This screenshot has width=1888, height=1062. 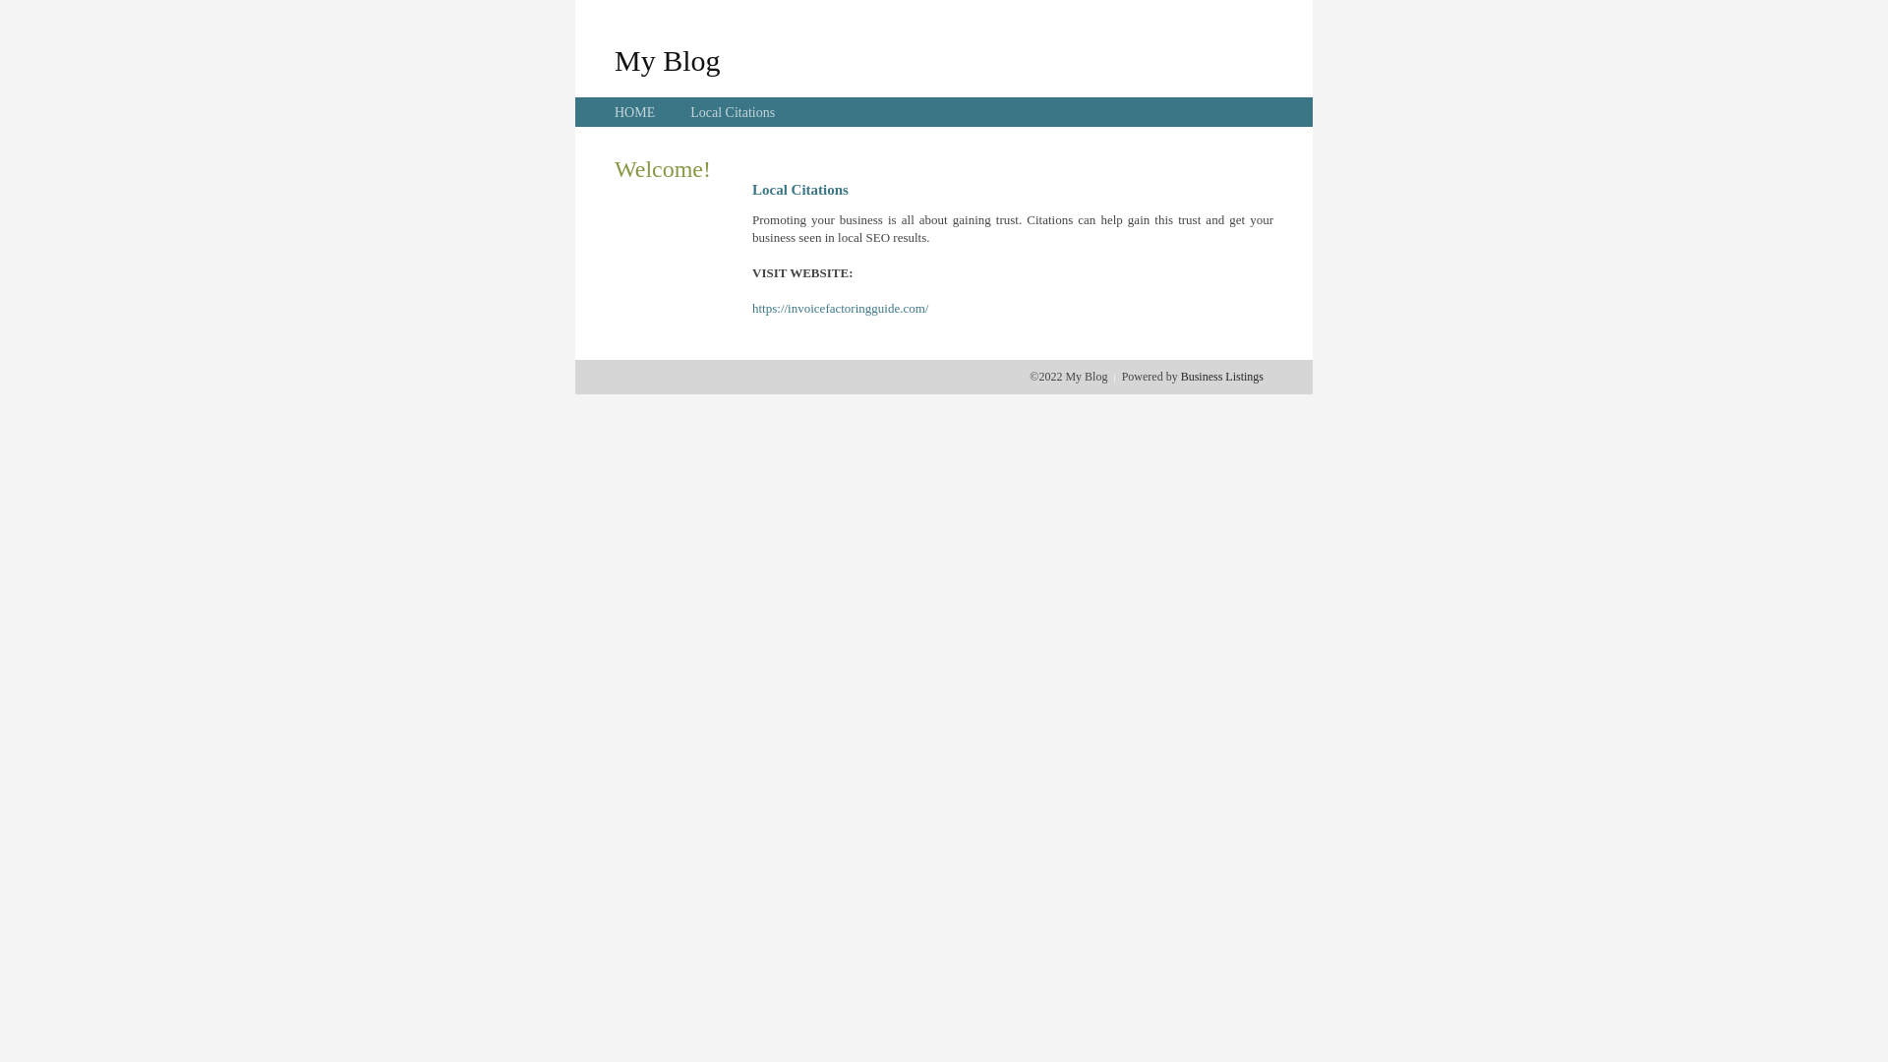 What do you see at coordinates (1222, 377) in the screenshot?
I see `Business Listings` at bounding box center [1222, 377].